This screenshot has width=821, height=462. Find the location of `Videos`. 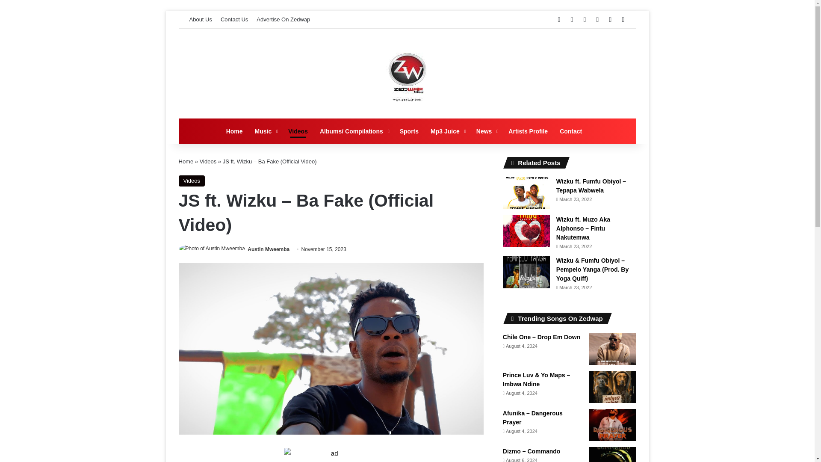

Videos is located at coordinates (208, 161).